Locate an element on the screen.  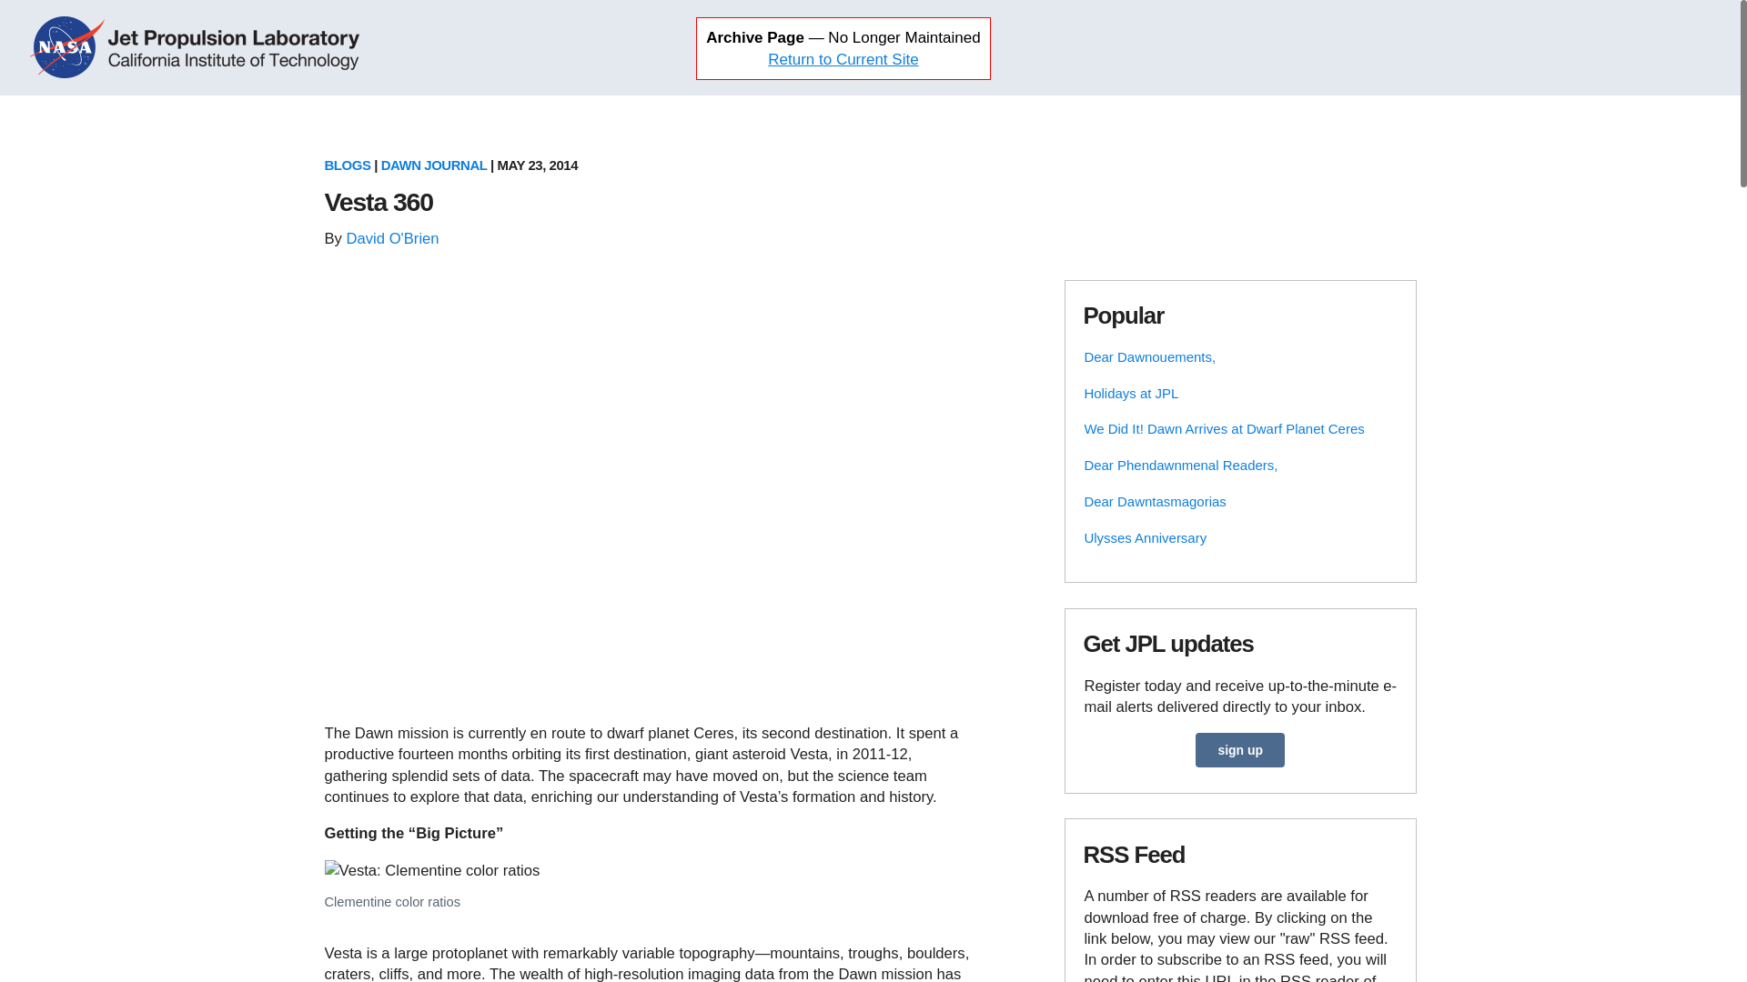
BLOGS is located at coordinates (347, 165).